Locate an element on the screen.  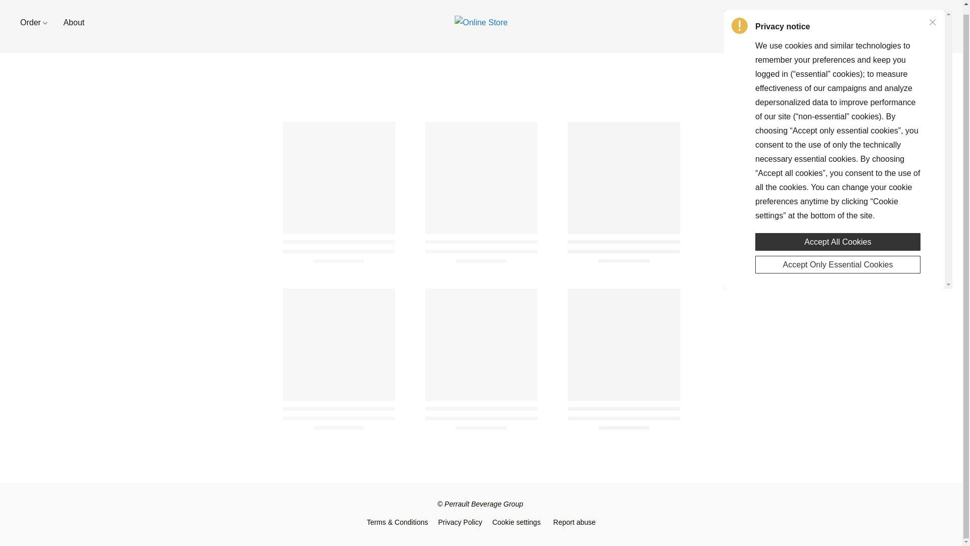
Go to your shopping cart is located at coordinates (936, 22).